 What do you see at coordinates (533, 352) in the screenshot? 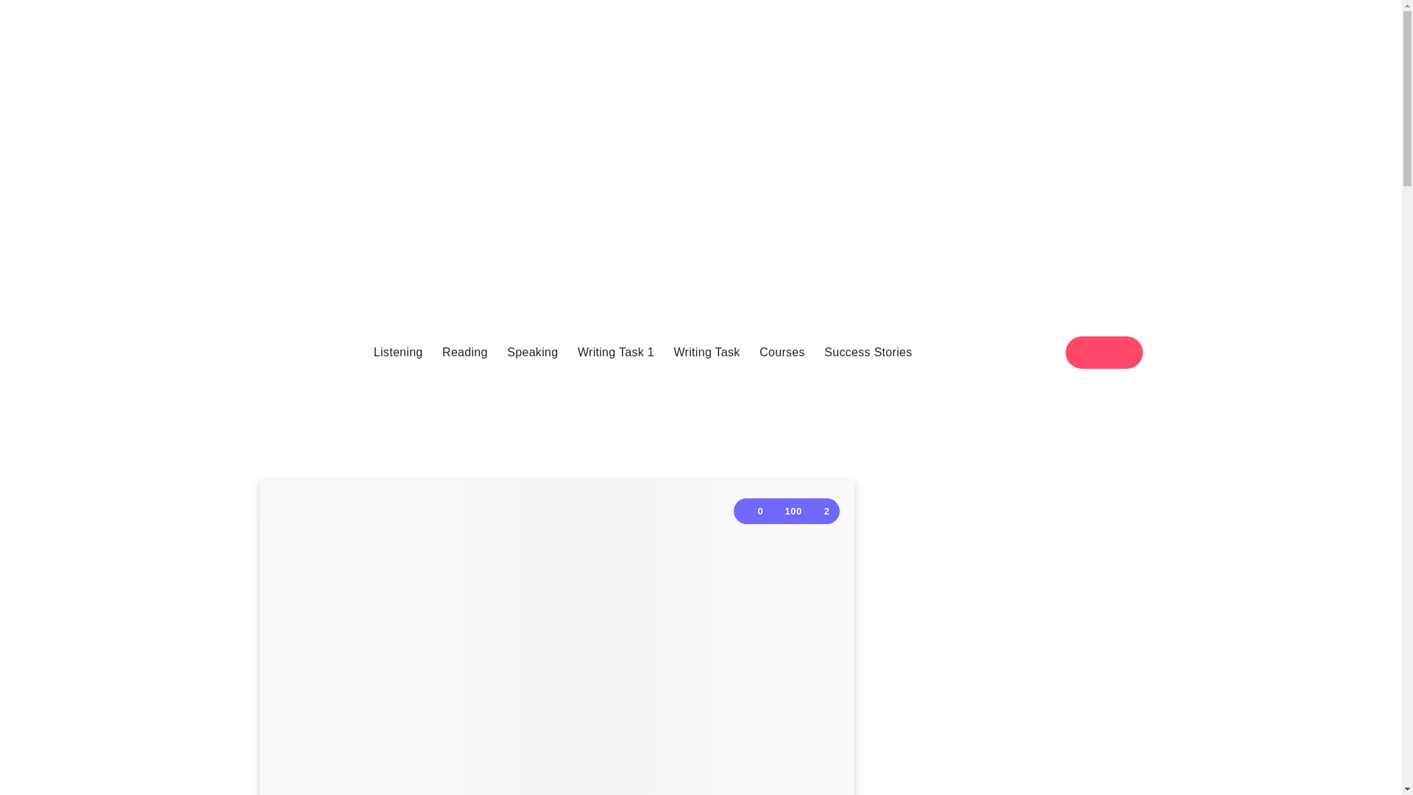
I see `Speaking` at bounding box center [533, 352].